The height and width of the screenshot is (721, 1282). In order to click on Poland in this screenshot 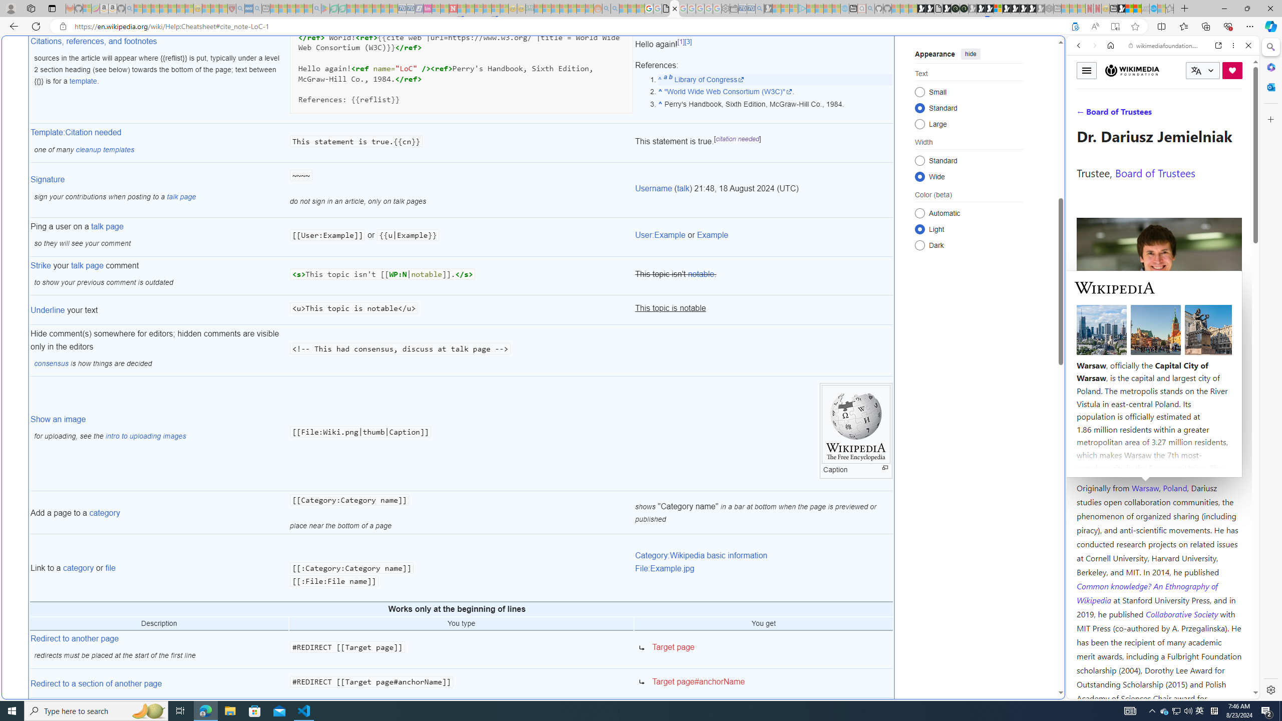, I will do `click(1175, 488)`.